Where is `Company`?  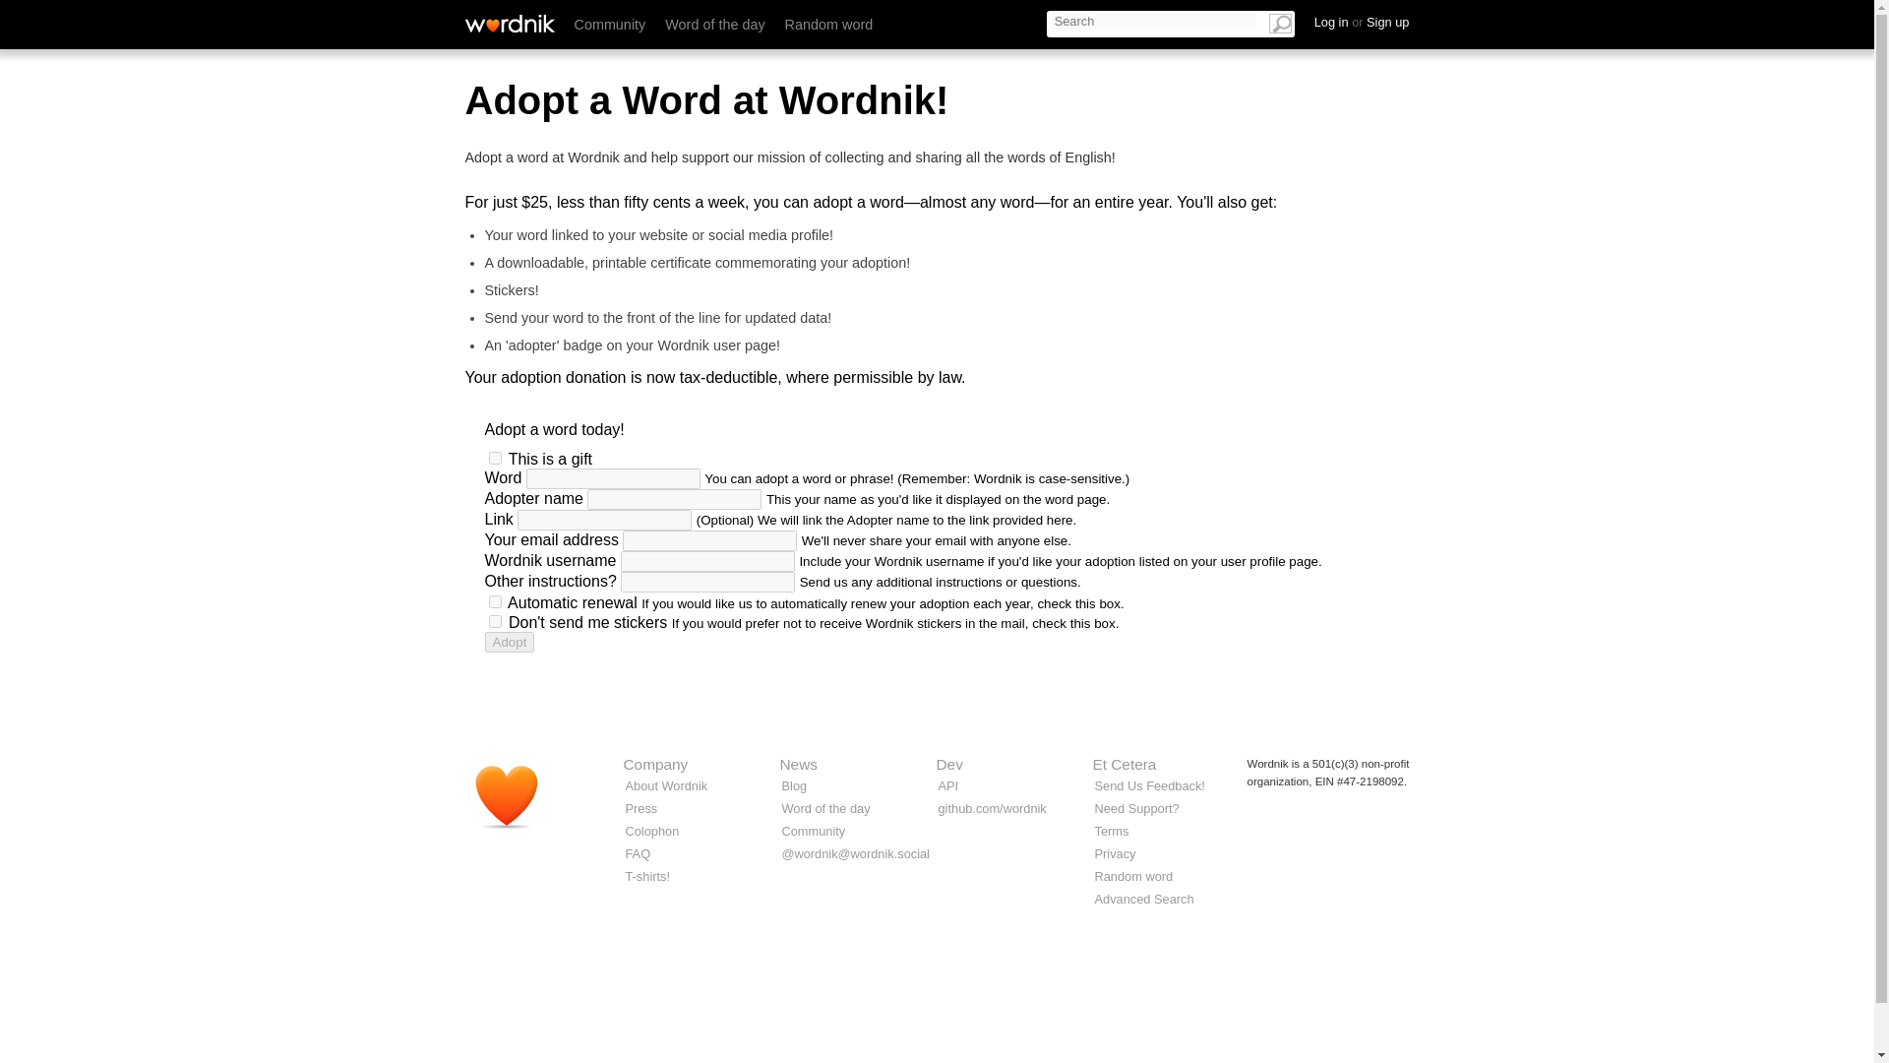 Company is located at coordinates (655, 764).